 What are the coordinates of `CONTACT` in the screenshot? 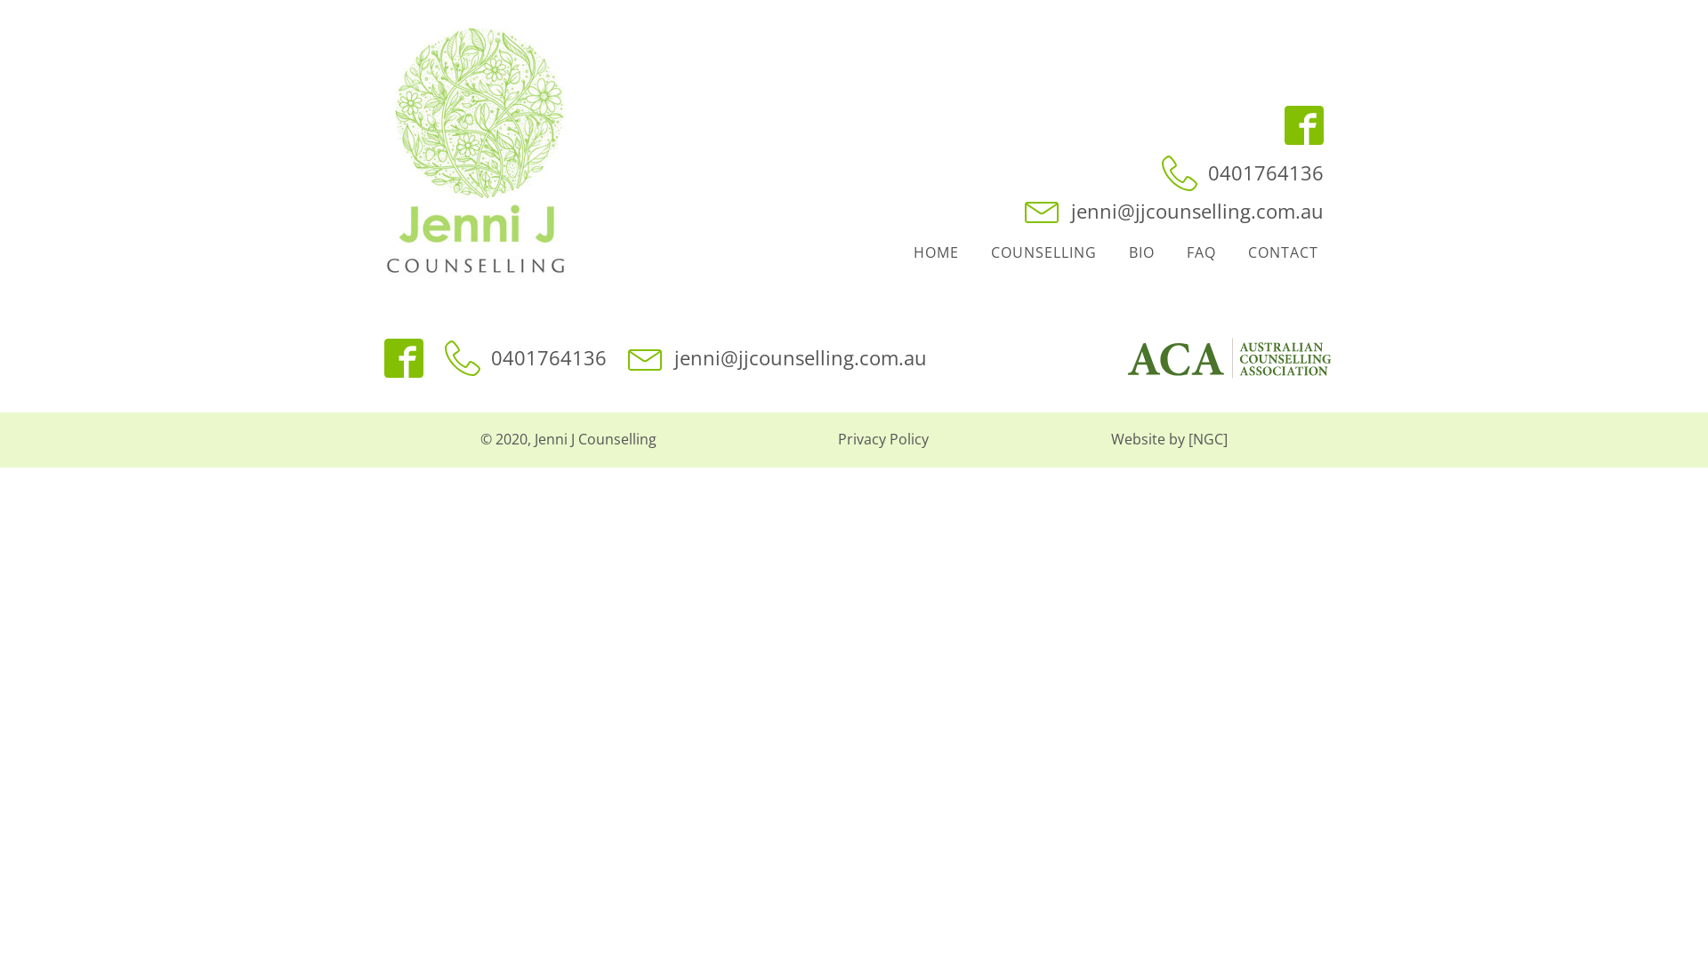 It's located at (1283, 253).